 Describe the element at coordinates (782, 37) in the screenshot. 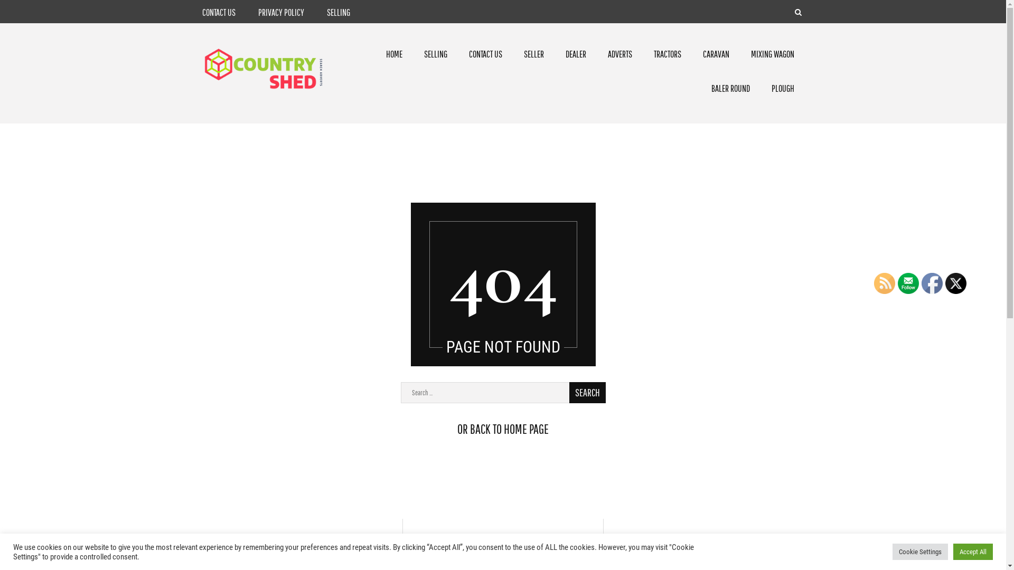

I see `Search` at that location.